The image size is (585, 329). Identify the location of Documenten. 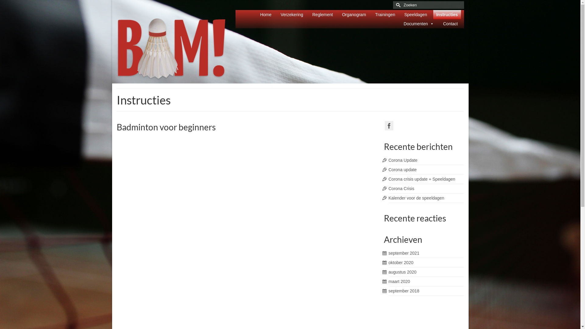
(419, 24).